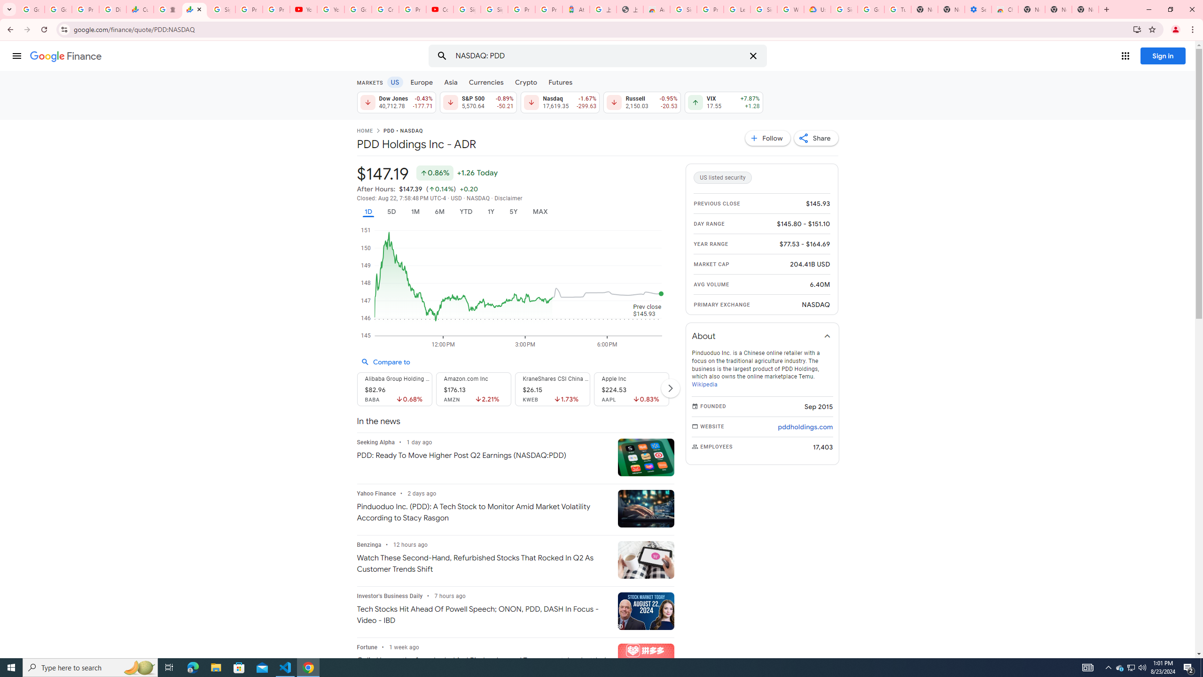 The width and height of the screenshot is (1203, 677). I want to click on Sign in - Google Accounts, so click(222, 9).